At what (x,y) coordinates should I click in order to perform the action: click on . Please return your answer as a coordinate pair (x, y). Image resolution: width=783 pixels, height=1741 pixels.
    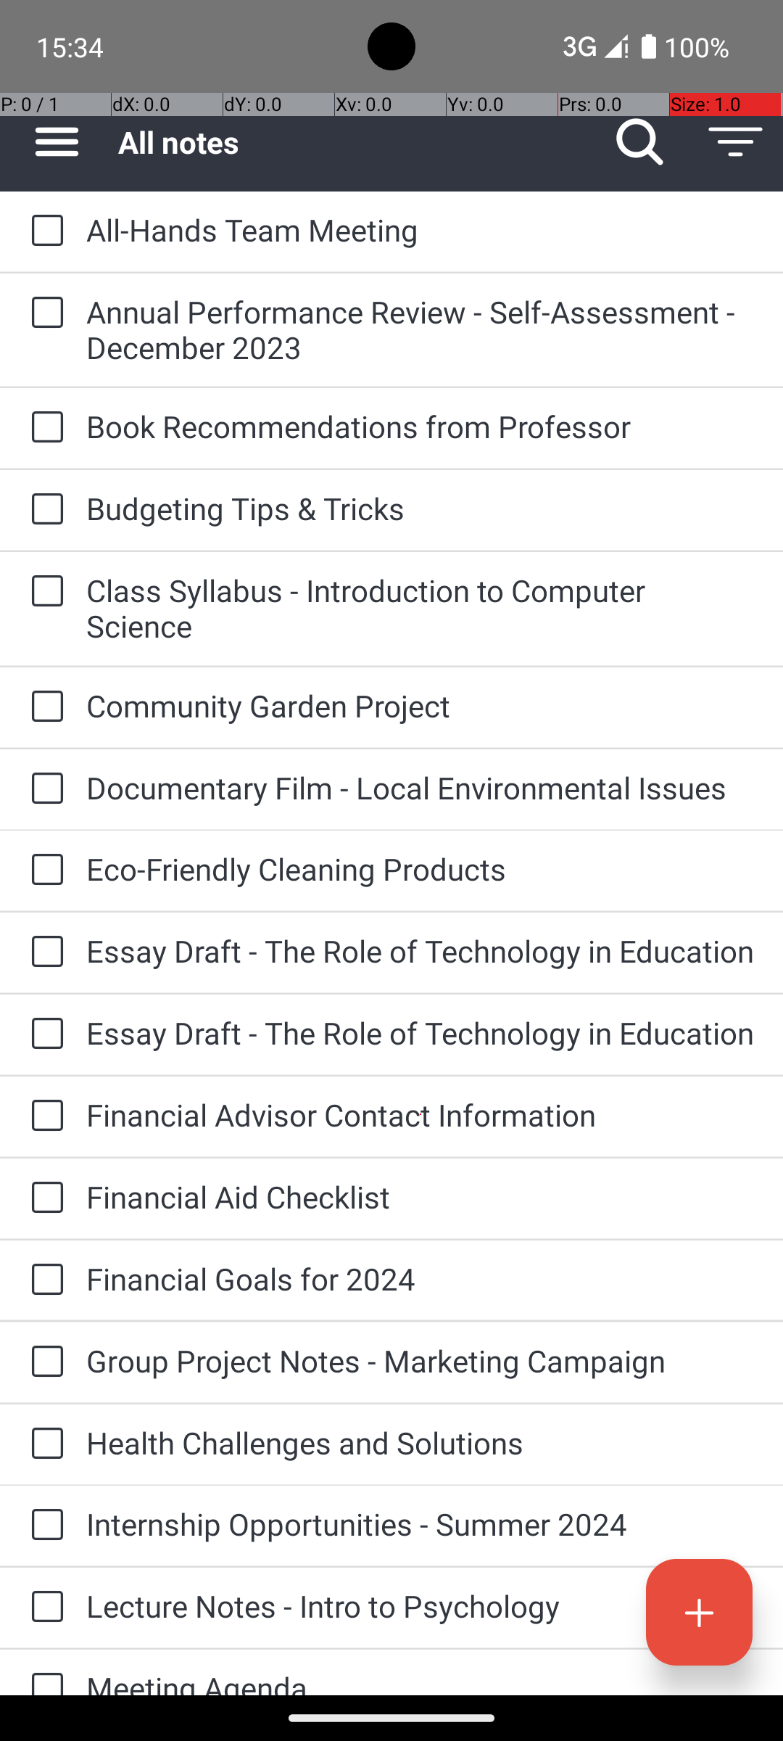
    Looking at the image, I should click on (735, 142).